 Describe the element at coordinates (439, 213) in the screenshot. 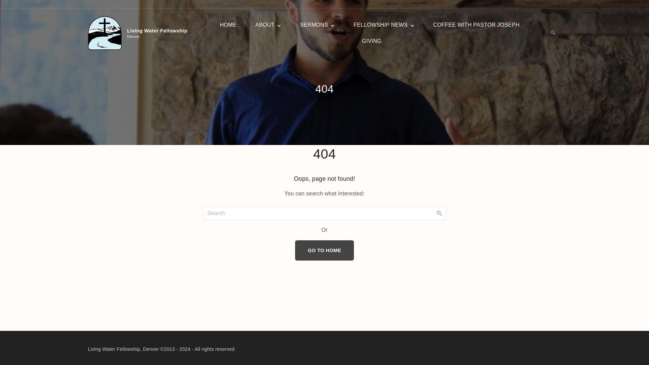

I see `SEARCH` at that location.